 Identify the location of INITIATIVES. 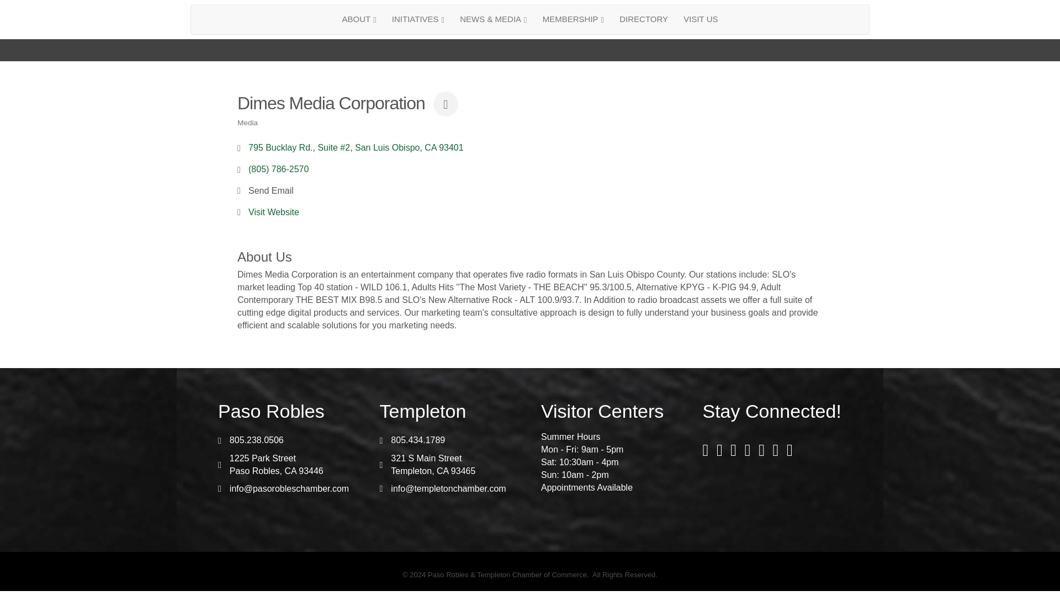
(418, 19).